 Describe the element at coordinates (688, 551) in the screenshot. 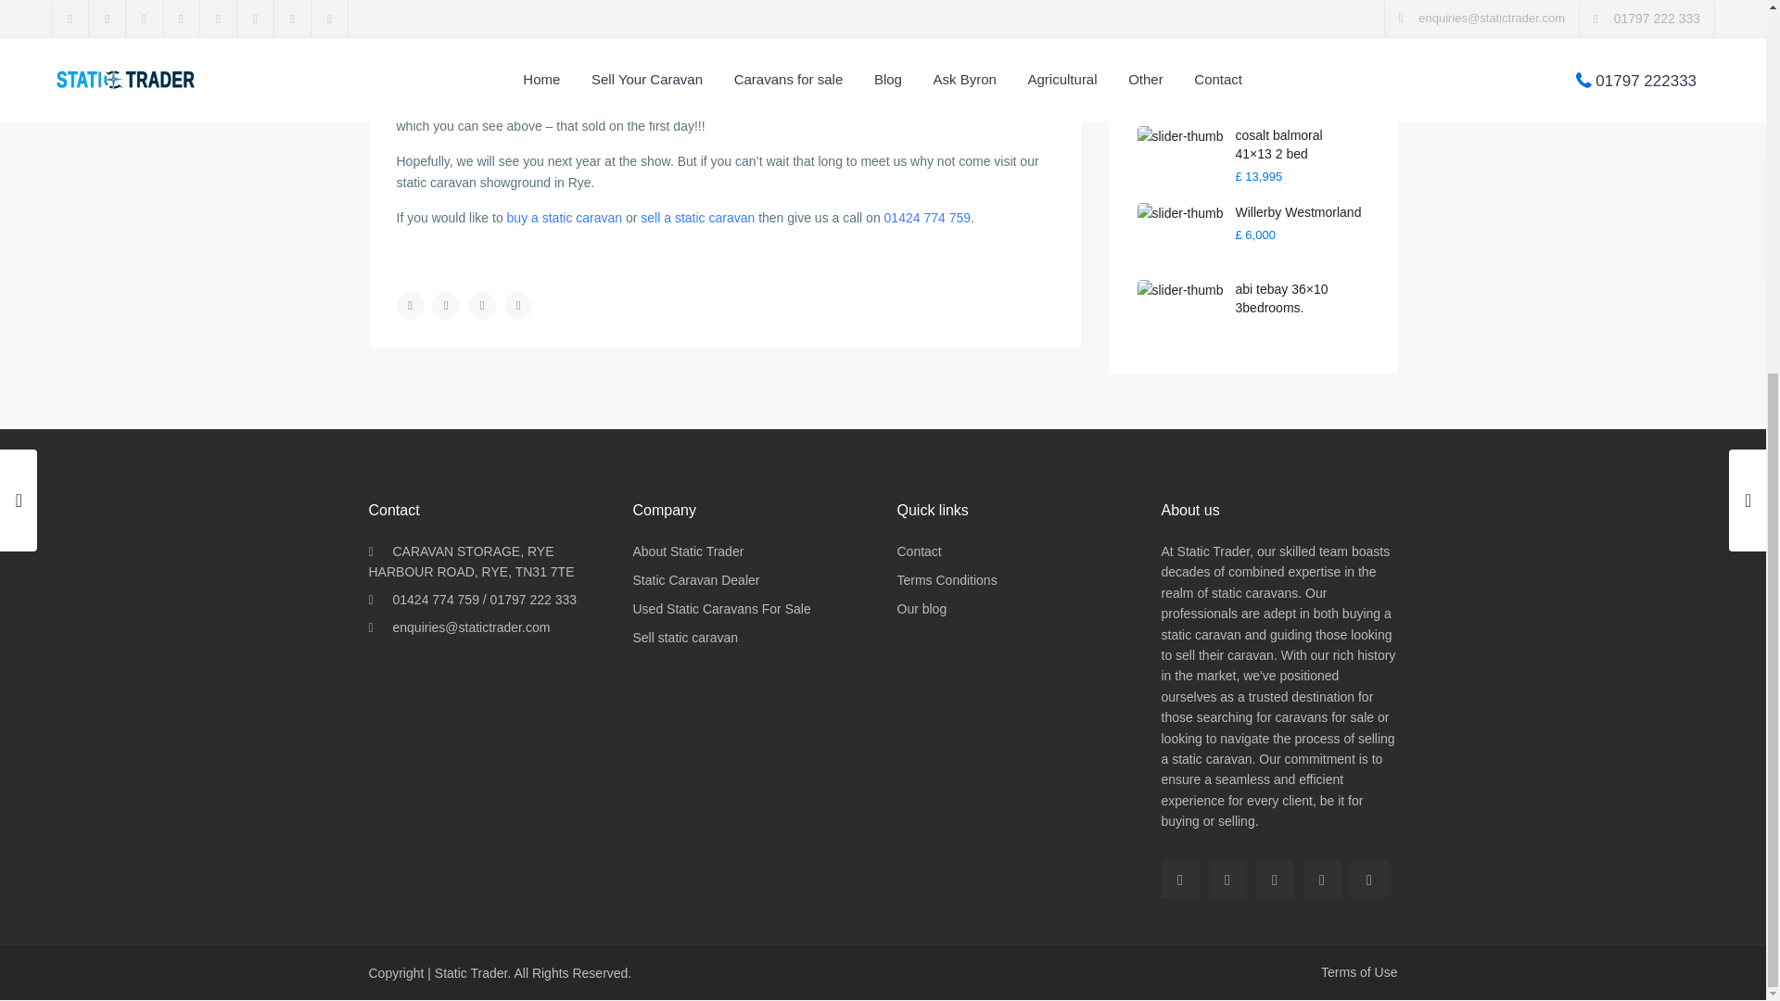

I see `About Static Trader` at that location.